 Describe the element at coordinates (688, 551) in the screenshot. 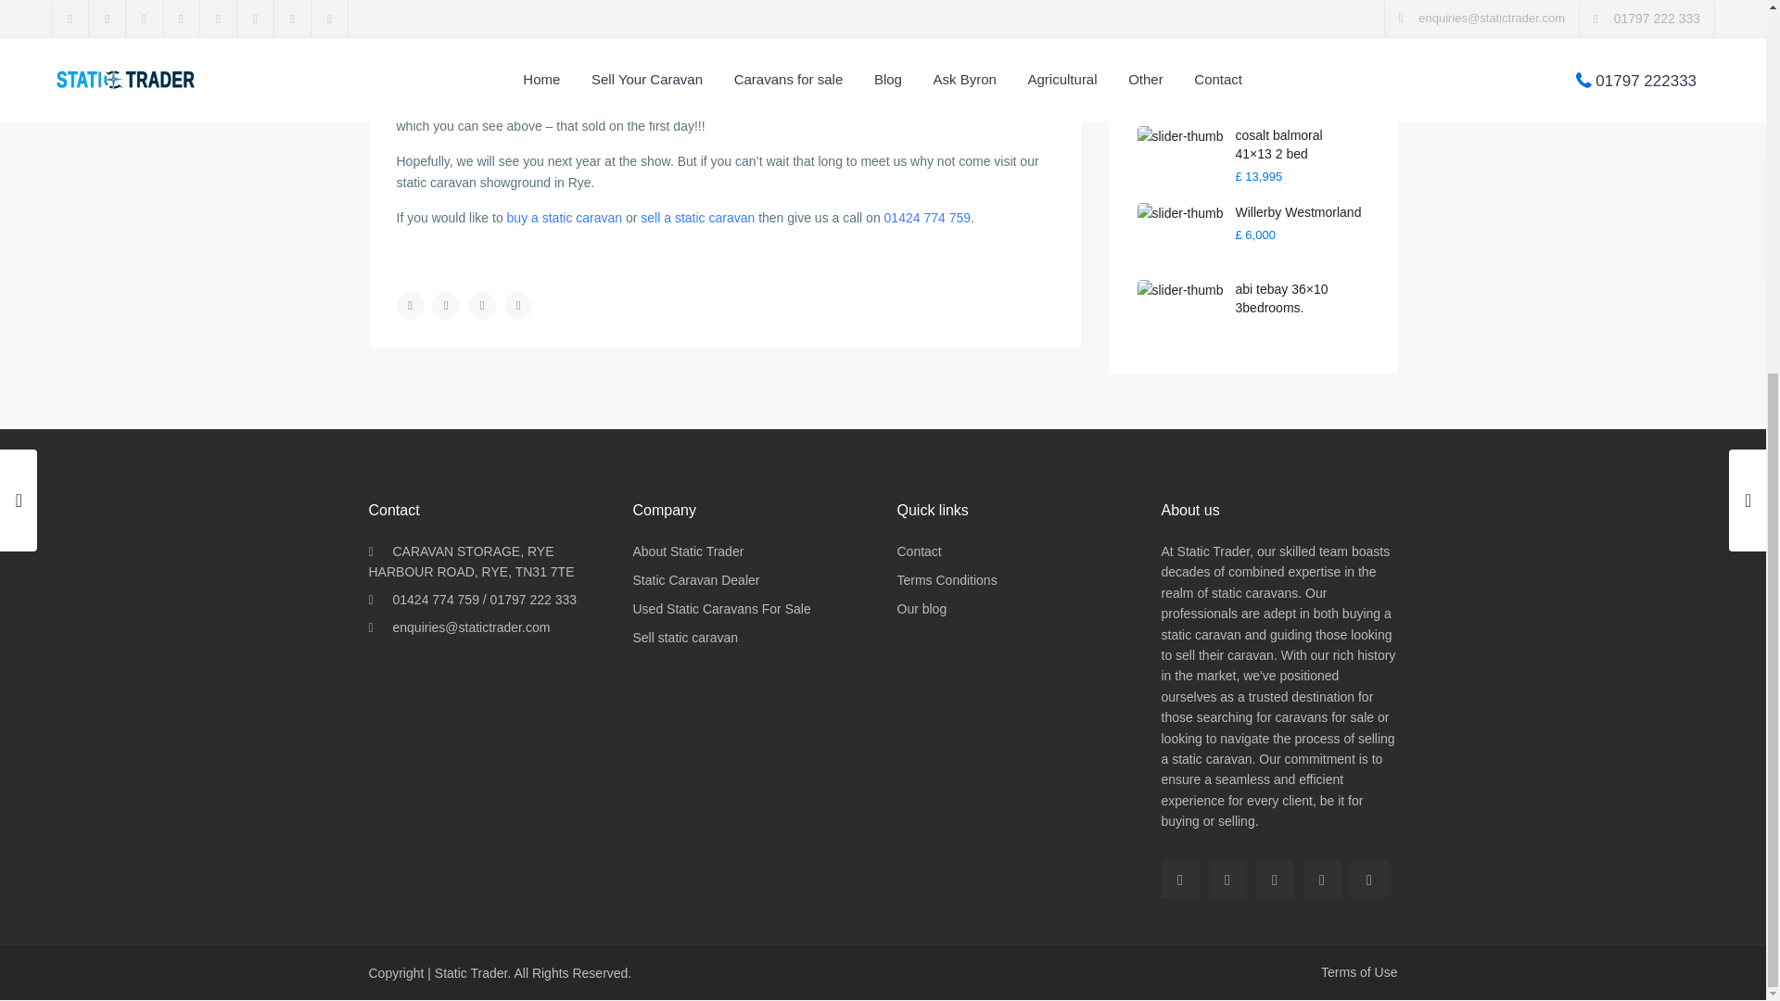

I see `About Static Trader` at that location.